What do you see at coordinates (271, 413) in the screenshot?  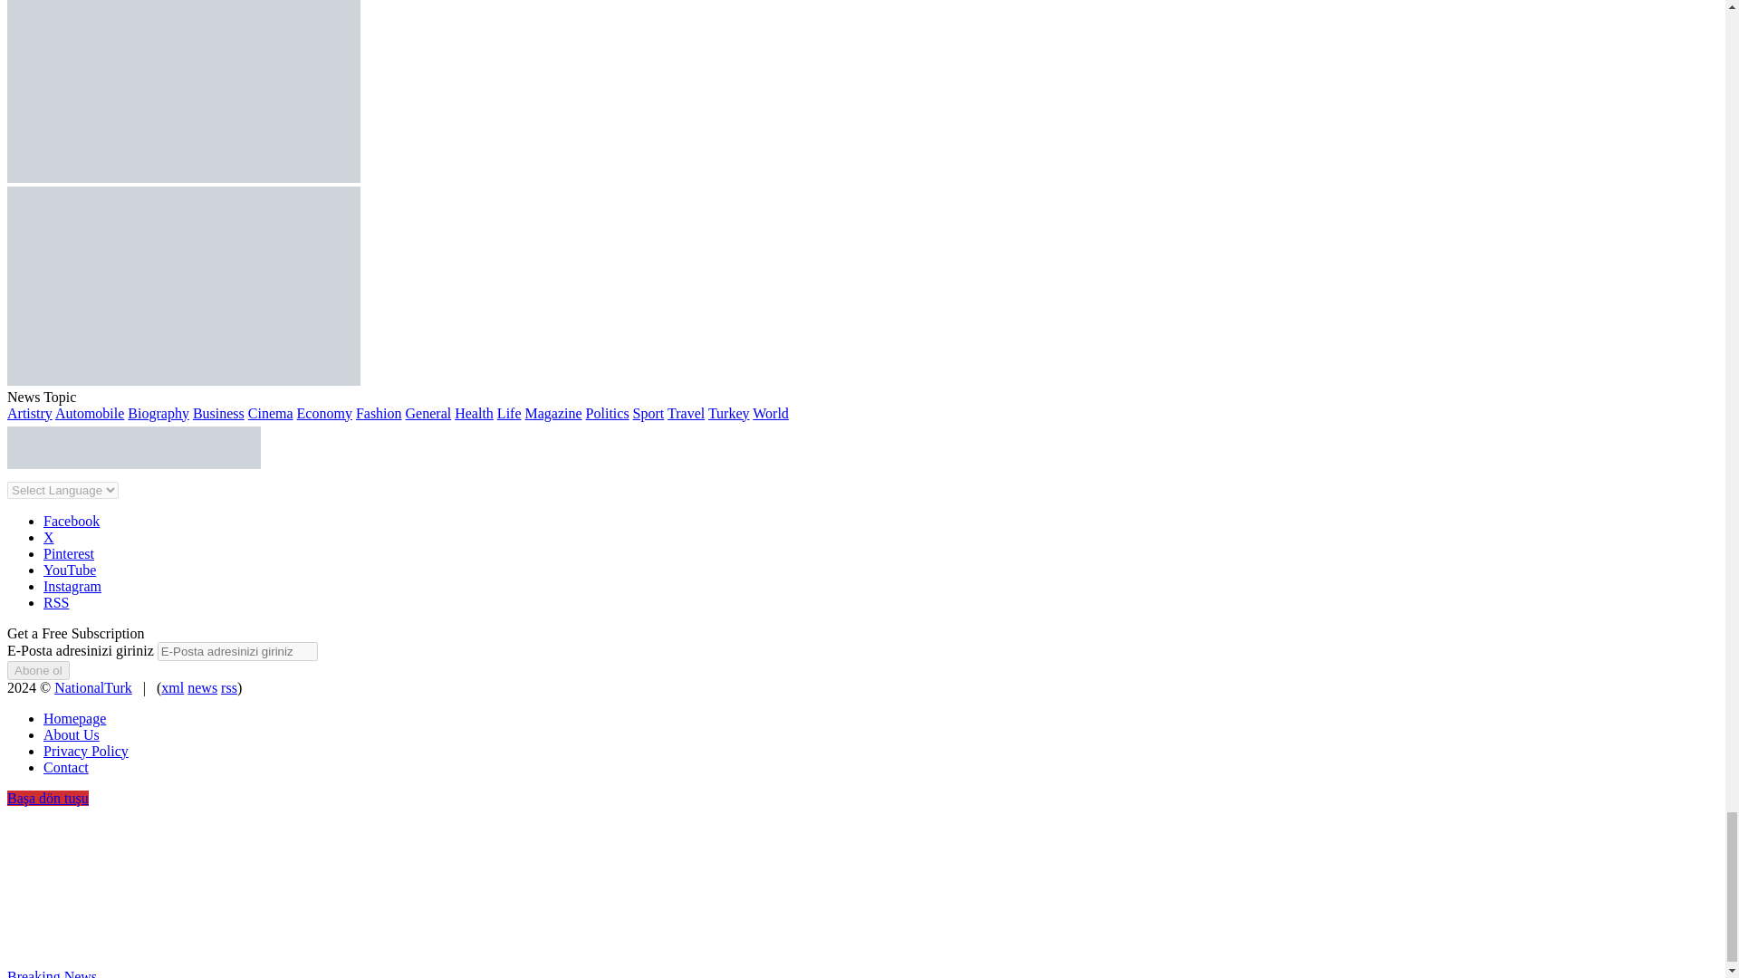 I see `Cinema News` at bounding box center [271, 413].